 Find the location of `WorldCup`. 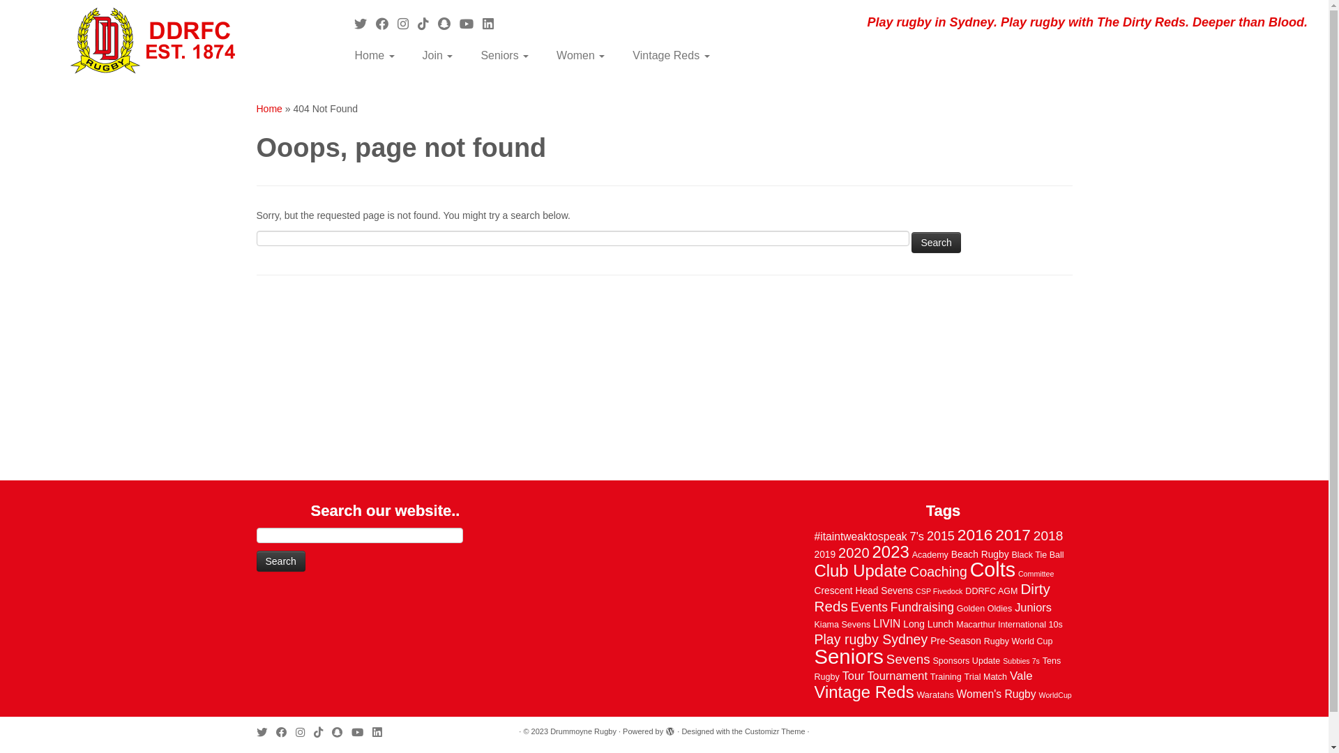

WorldCup is located at coordinates (1056, 695).